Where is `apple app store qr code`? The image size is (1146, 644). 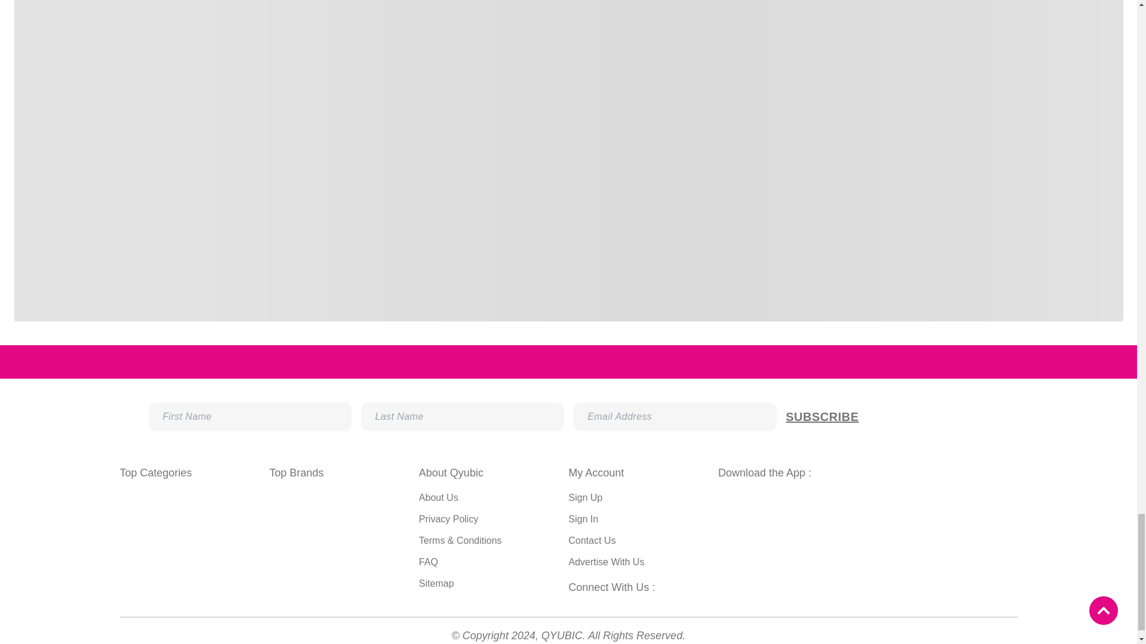 apple app store qr code is located at coordinates (944, 550).